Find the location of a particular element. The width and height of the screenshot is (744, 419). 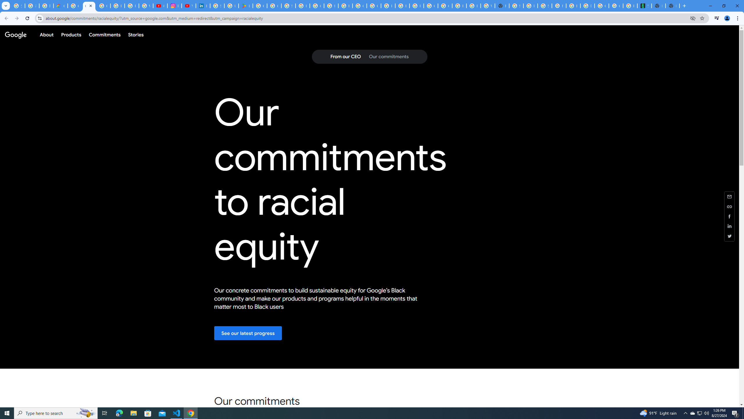

View site information is located at coordinates (40, 18).